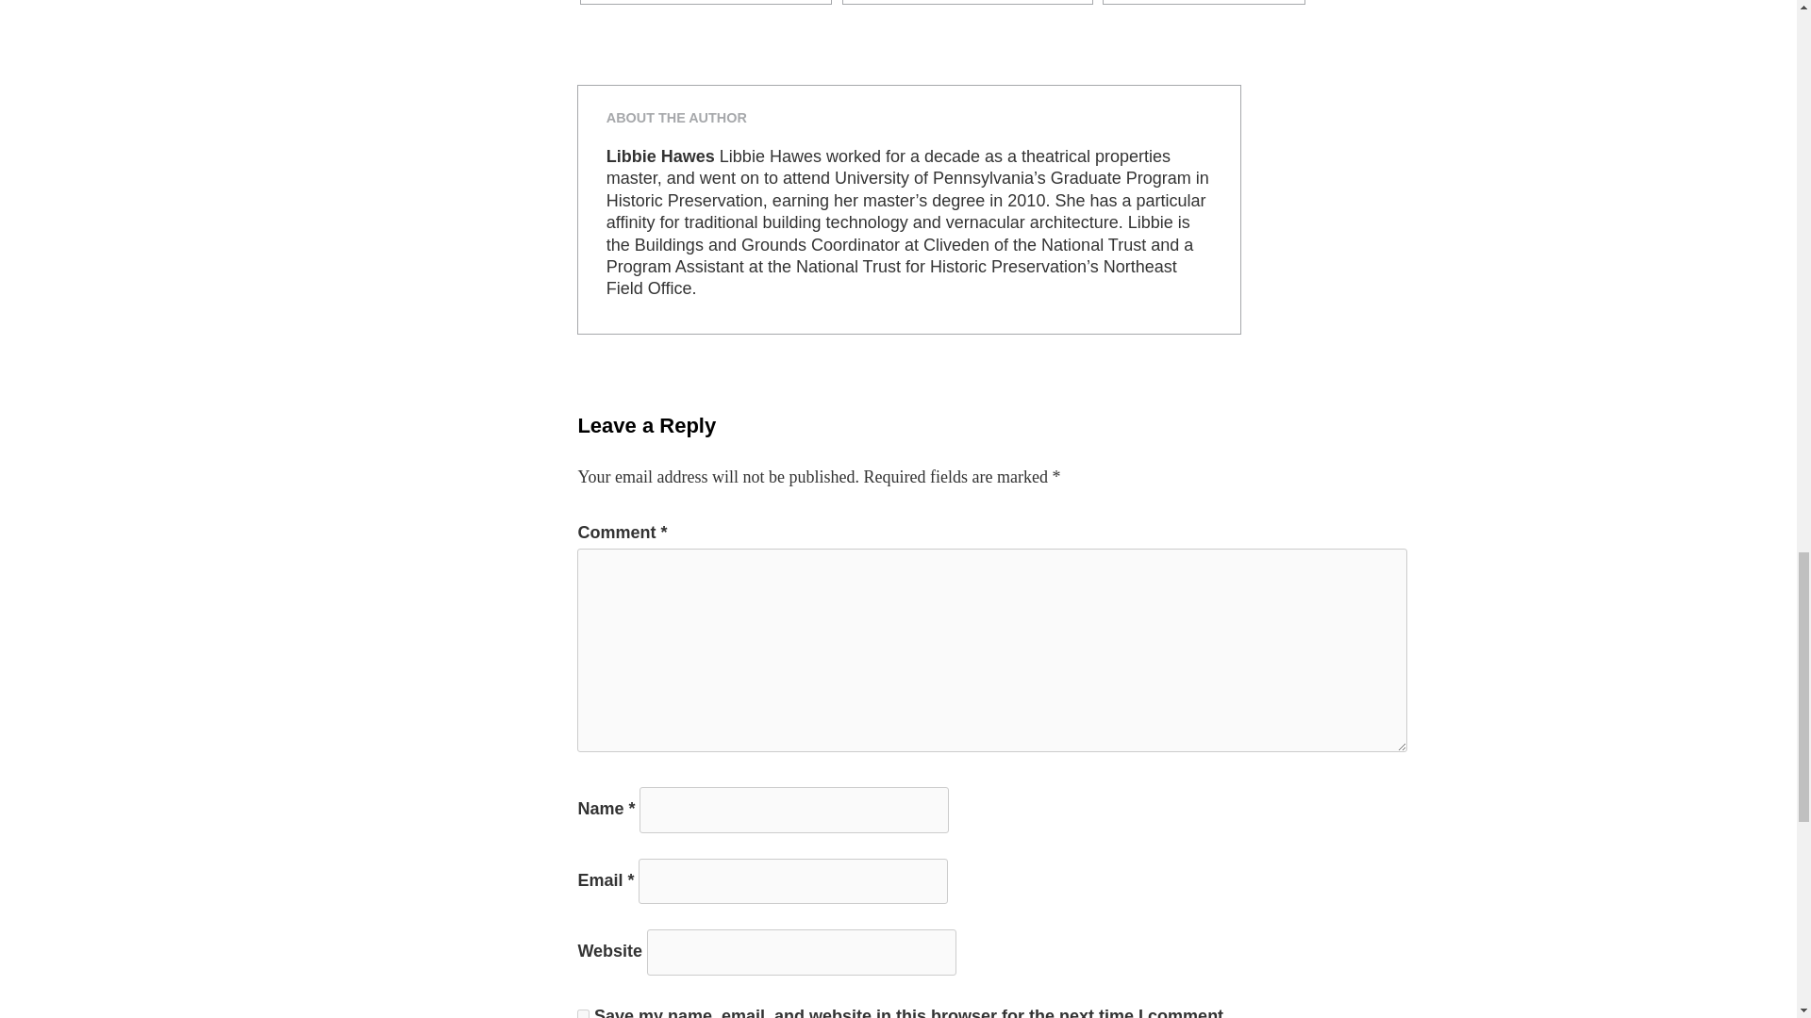 The height and width of the screenshot is (1018, 1811). Describe the element at coordinates (583, 1013) in the screenshot. I see `yes` at that location.